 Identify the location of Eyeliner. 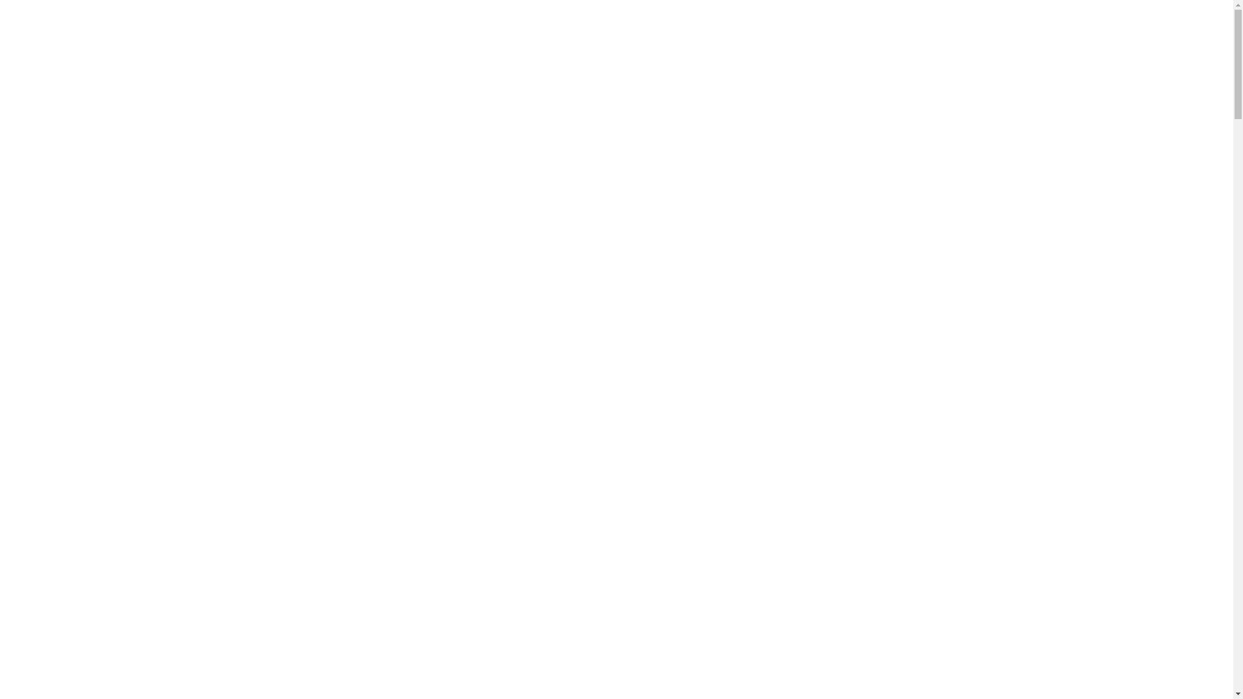
(100, 655).